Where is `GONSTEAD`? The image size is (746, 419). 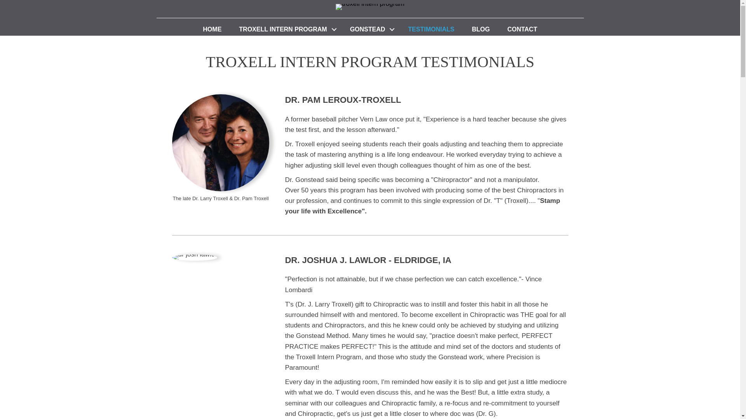
GONSTEAD is located at coordinates (370, 29).